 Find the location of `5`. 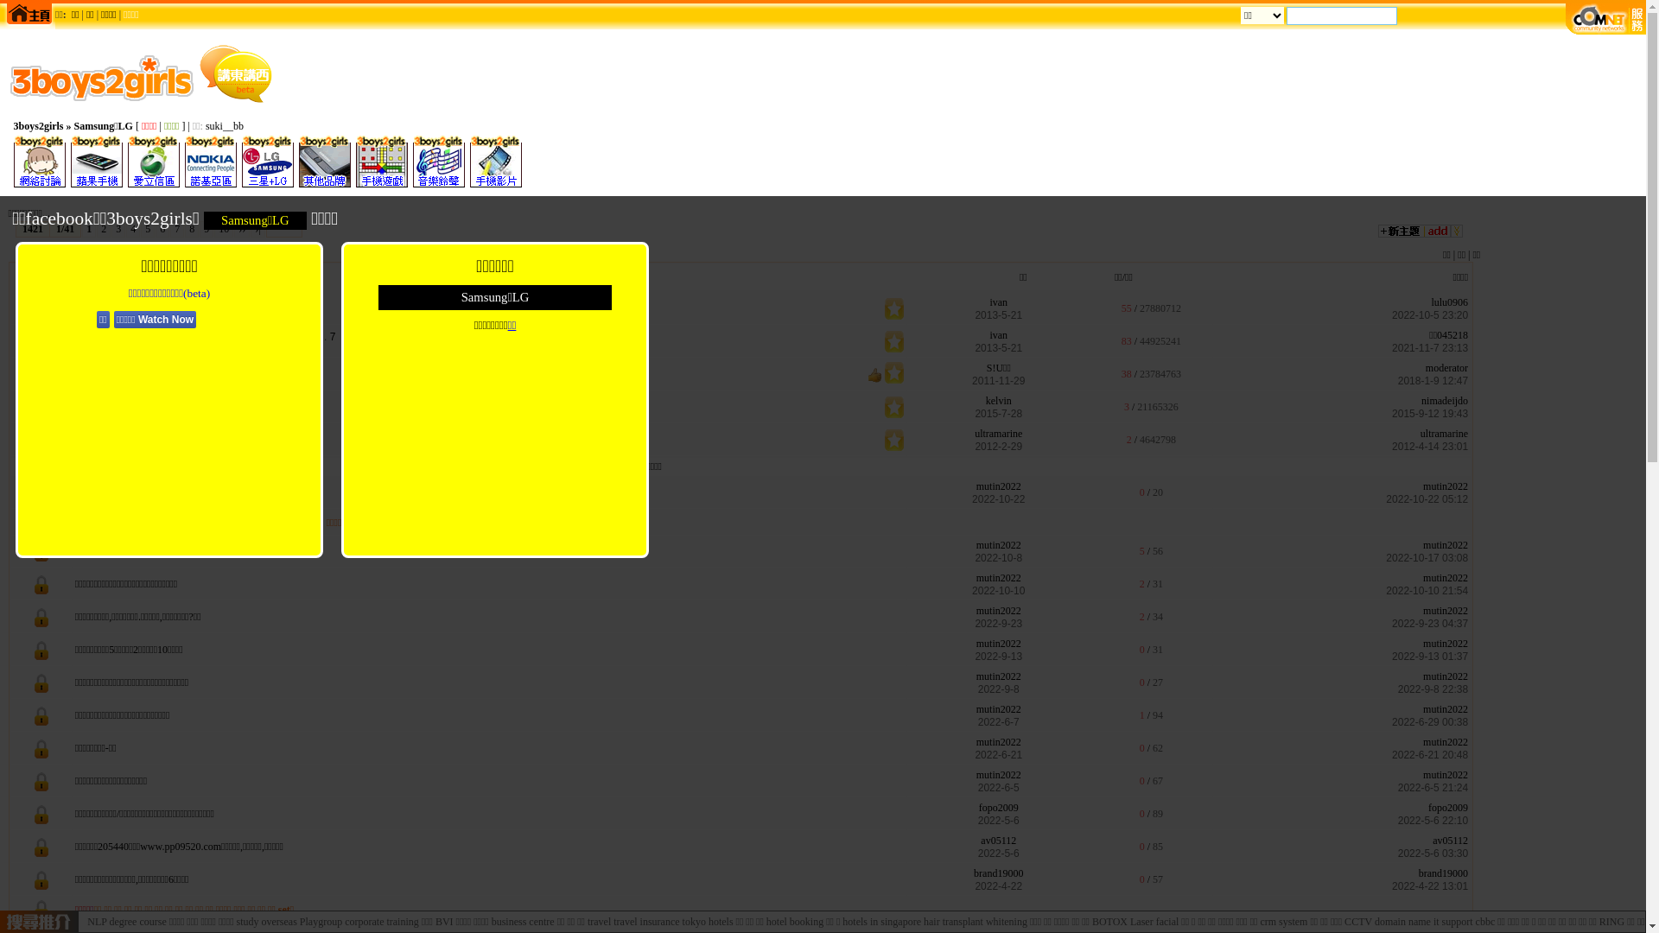

5 is located at coordinates (308, 337).